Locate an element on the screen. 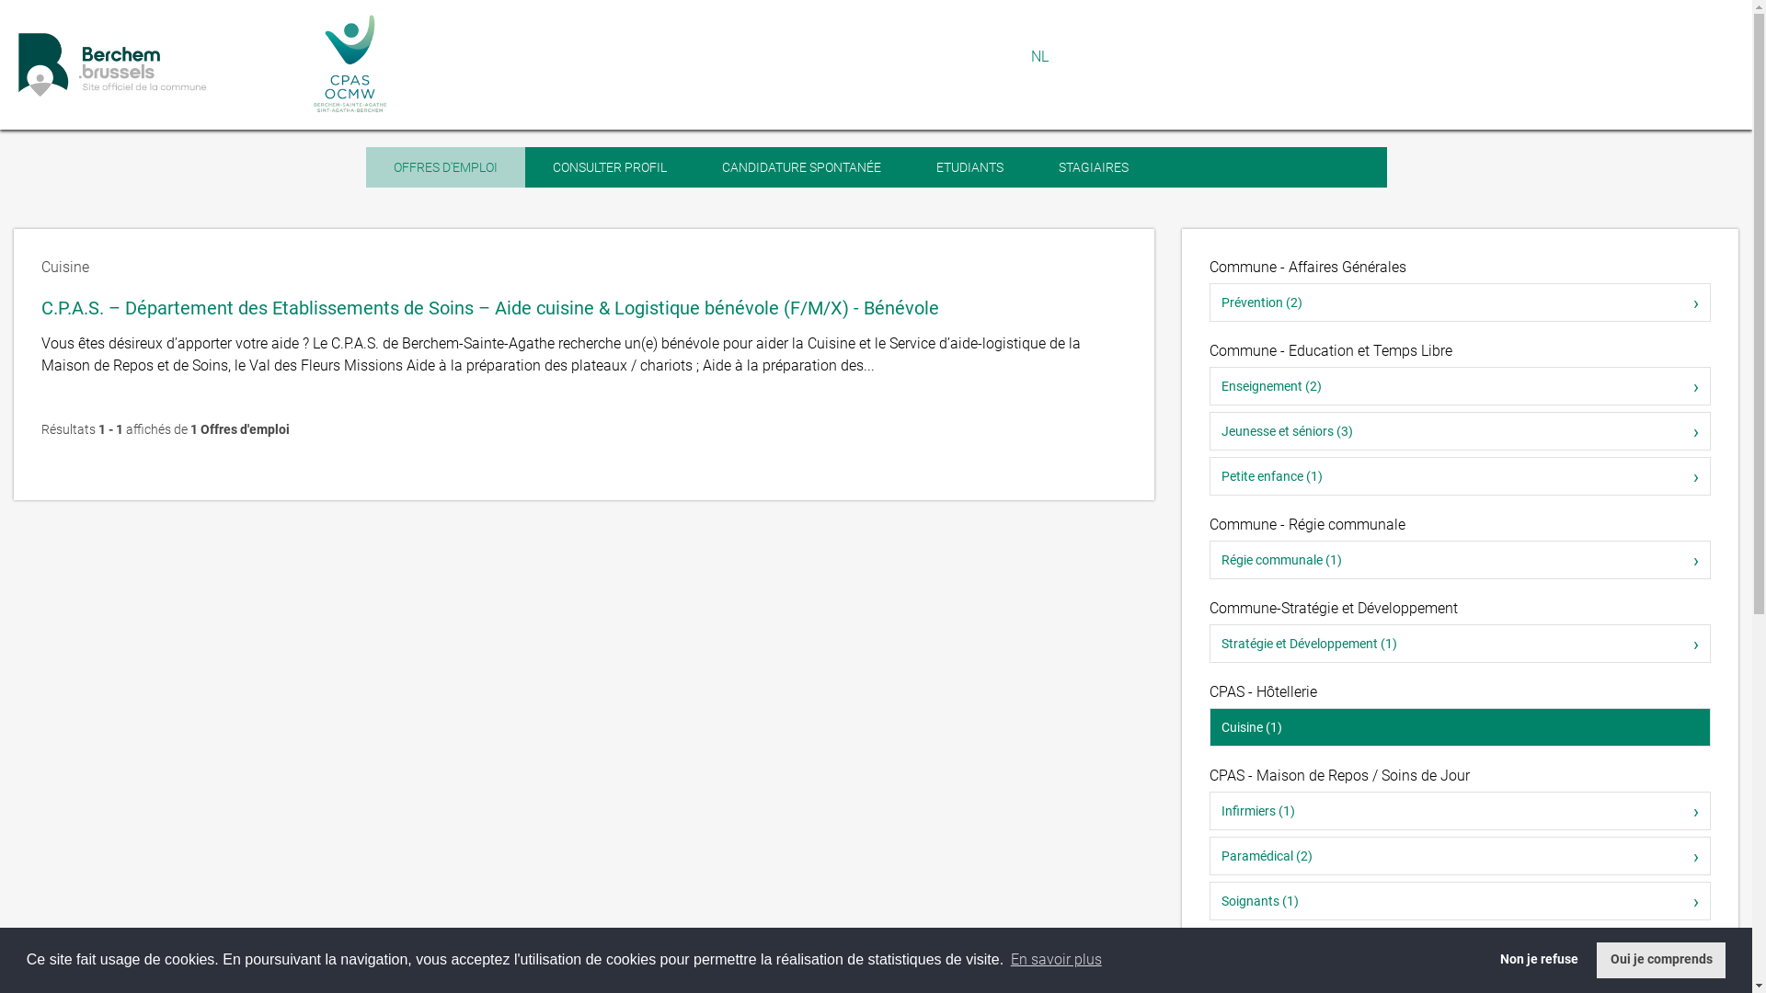 This screenshot has height=993, width=1766. Commune - Education et Temps Libre is located at coordinates (1331, 351).